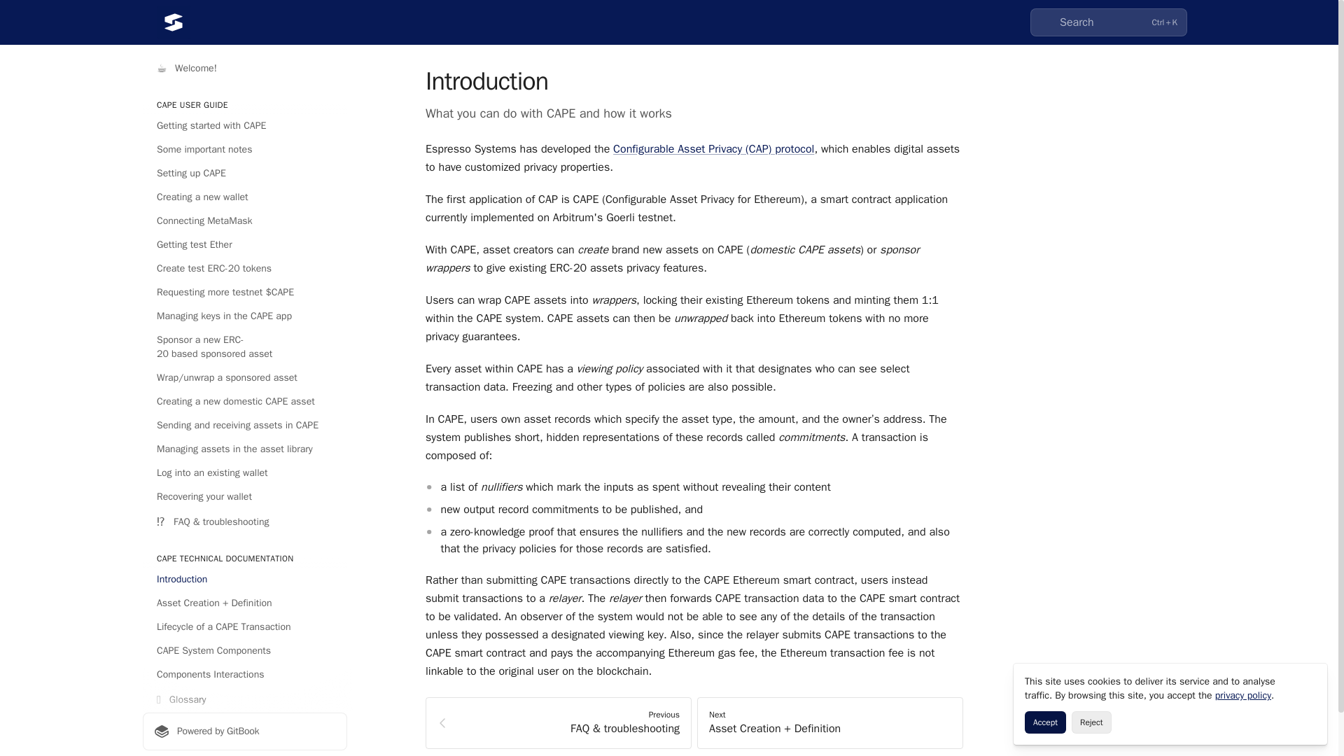 This screenshot has width=1344, height=756. I want to click on Close, so click(1310, 680).